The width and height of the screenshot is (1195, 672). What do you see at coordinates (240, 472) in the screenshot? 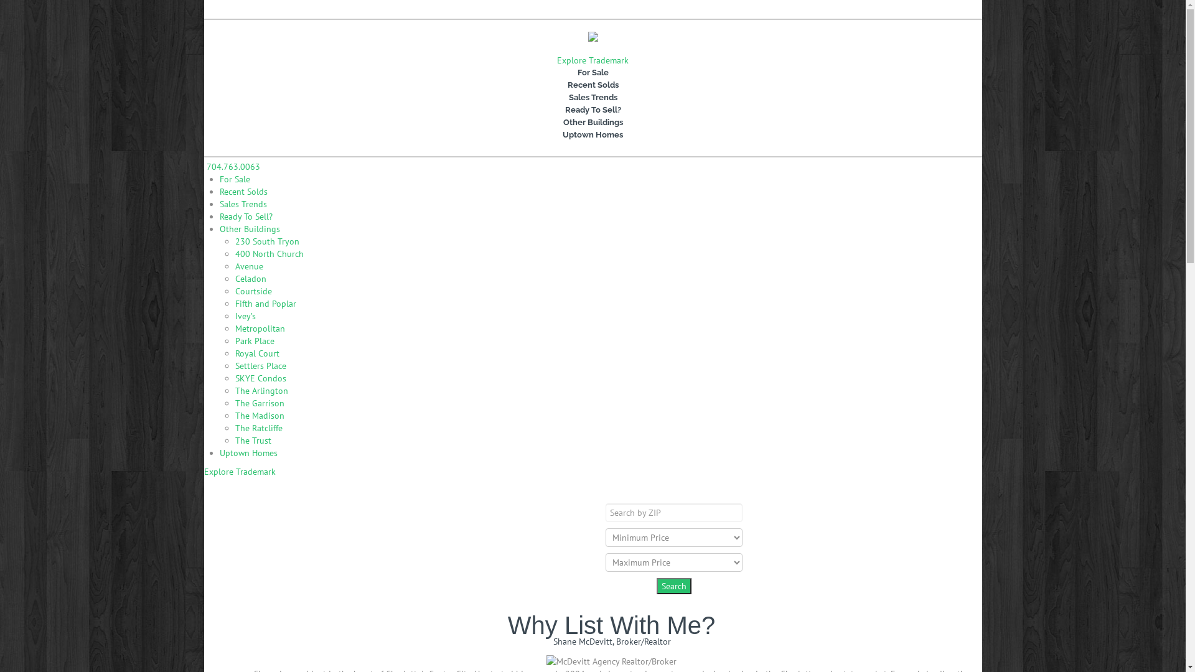
I see `Explore Trademark` at bounding box center [240, 472].